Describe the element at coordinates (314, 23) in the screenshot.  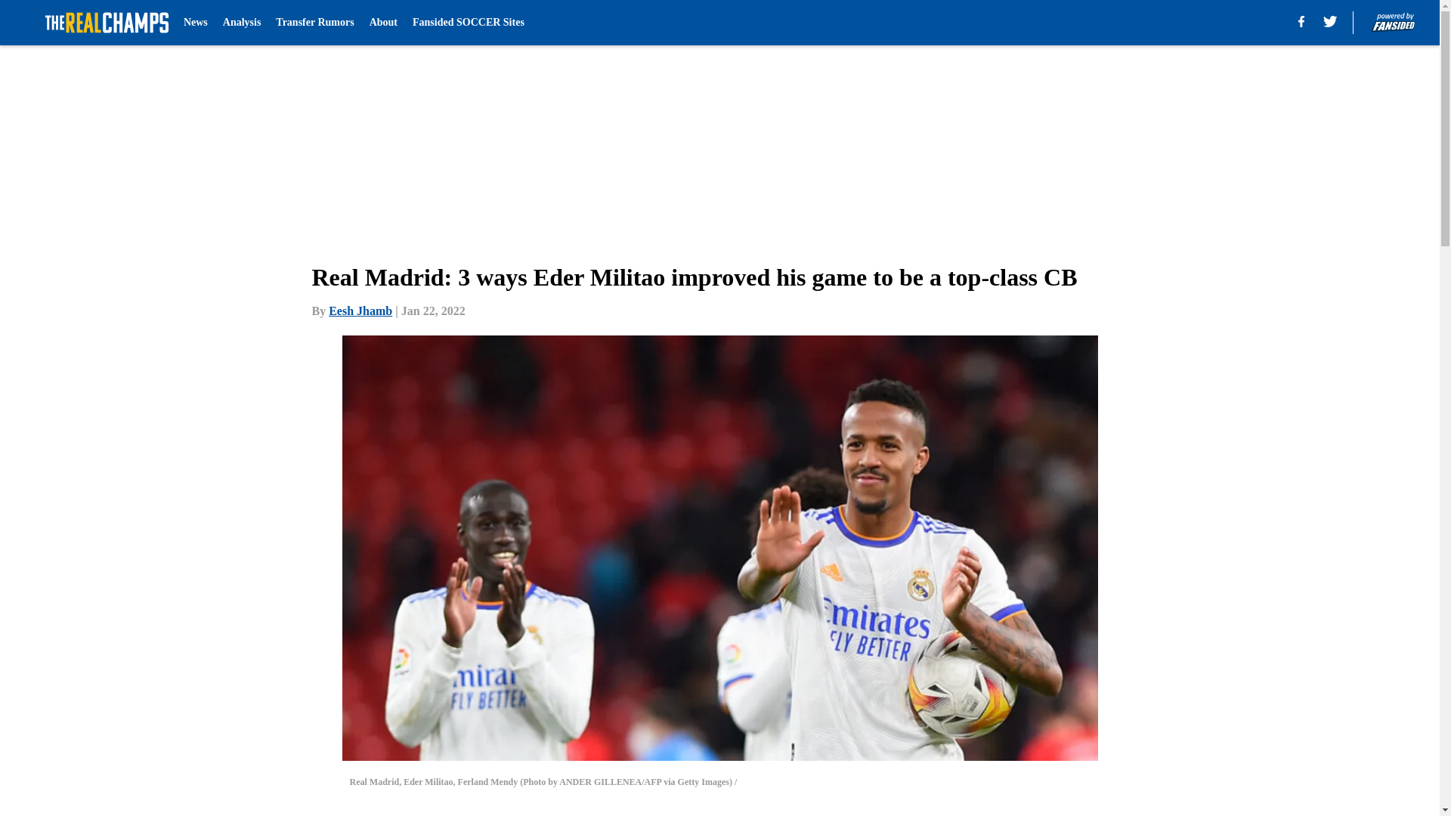
I see `Transfer Rumors` at that location.